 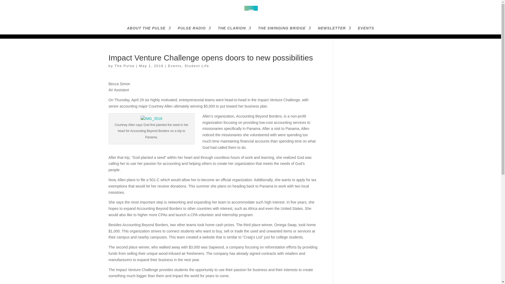 What do you see at coordinates (125, 66) in the screenshot?
I see `The Pulse` at bounding box center [125, 66].